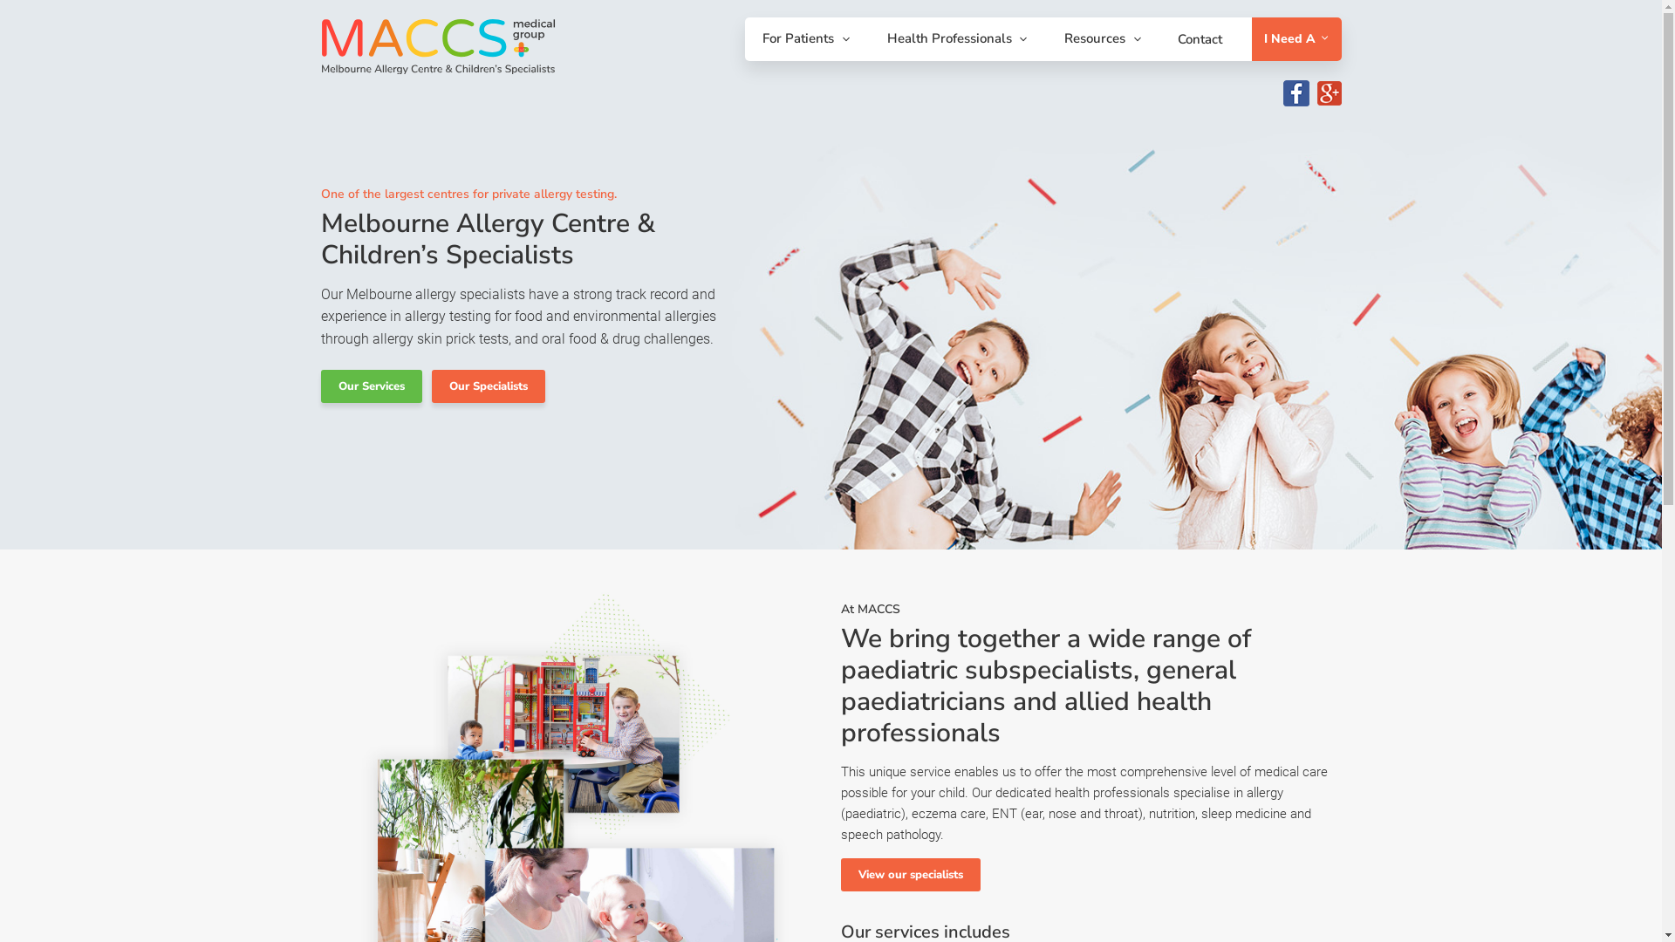 This screenshot has height=942, width=1675. Describe the element at coordinates (372, 386) in the screenshot. I see `Our Services` at that location.